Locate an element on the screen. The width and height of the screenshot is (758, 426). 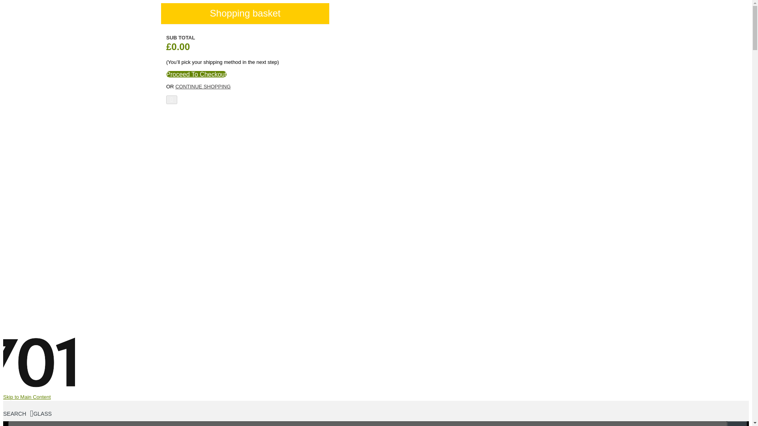
Skip to Main Content is located at coordinates (27, 397).